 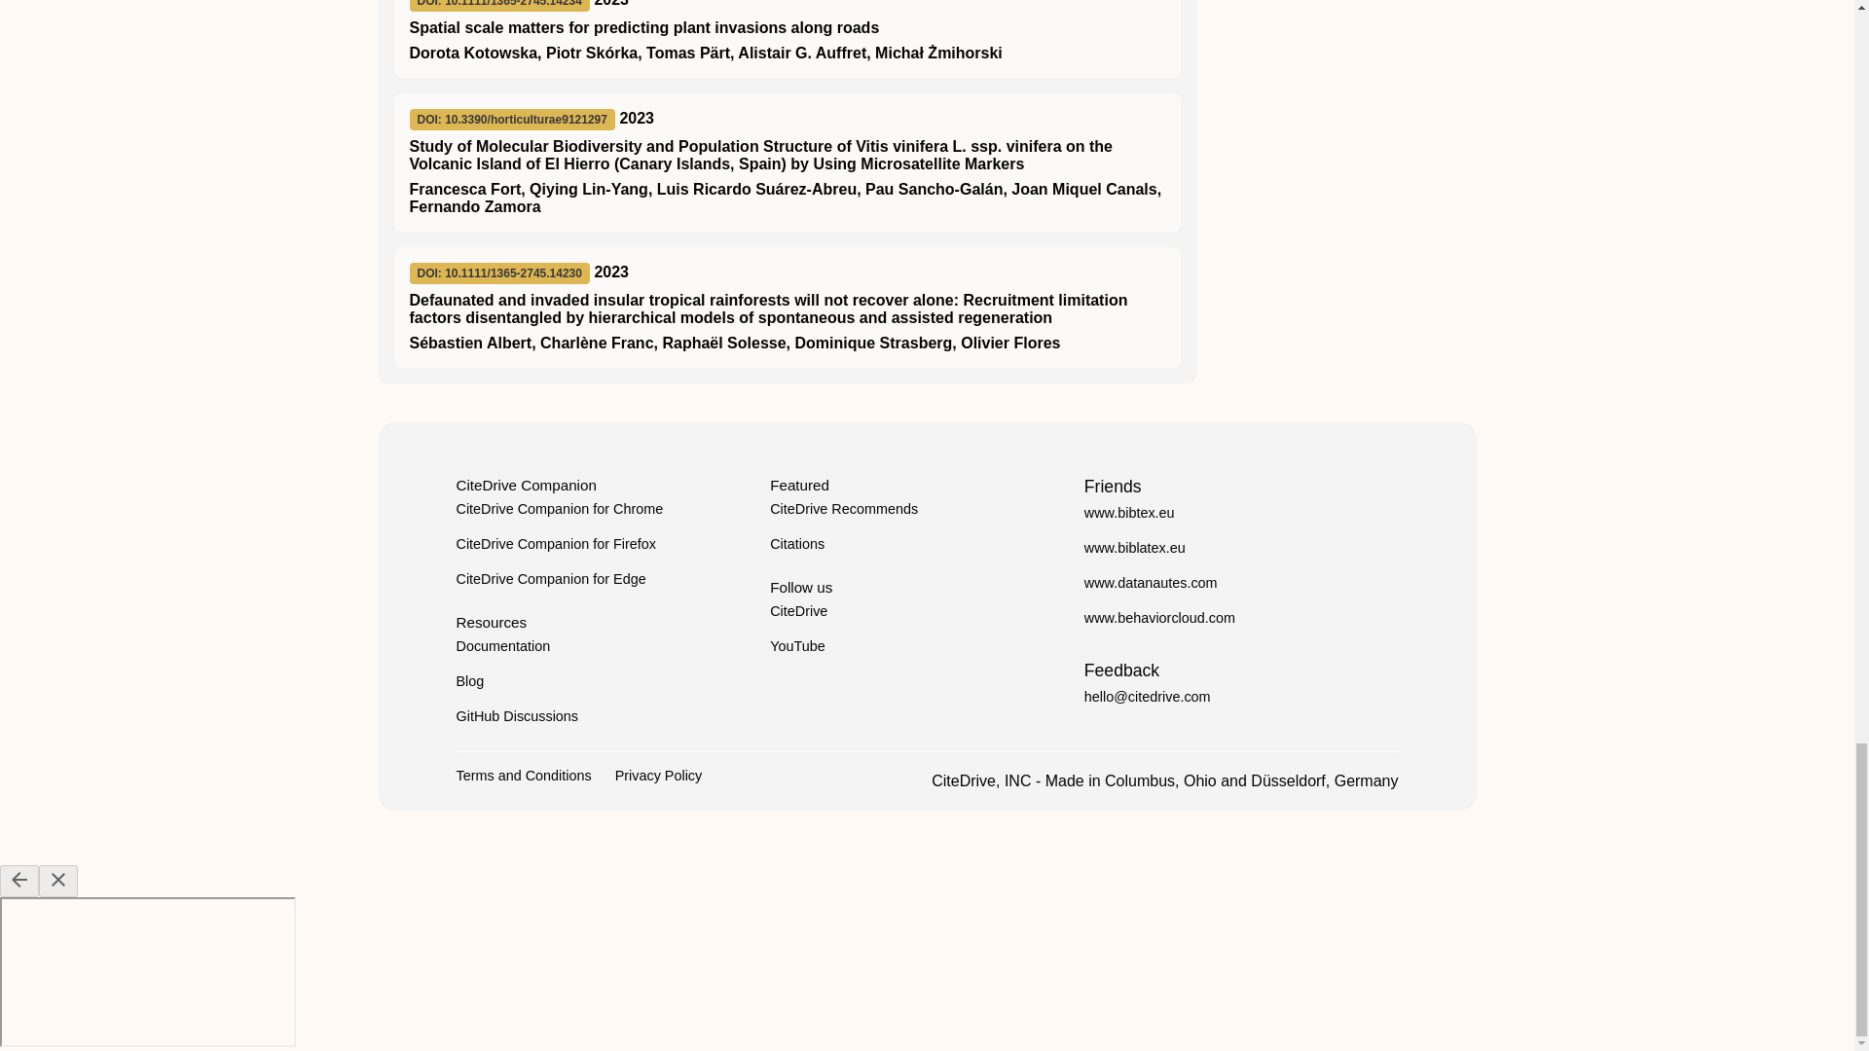 I want to click on Citations, so click(x=796, y=543).